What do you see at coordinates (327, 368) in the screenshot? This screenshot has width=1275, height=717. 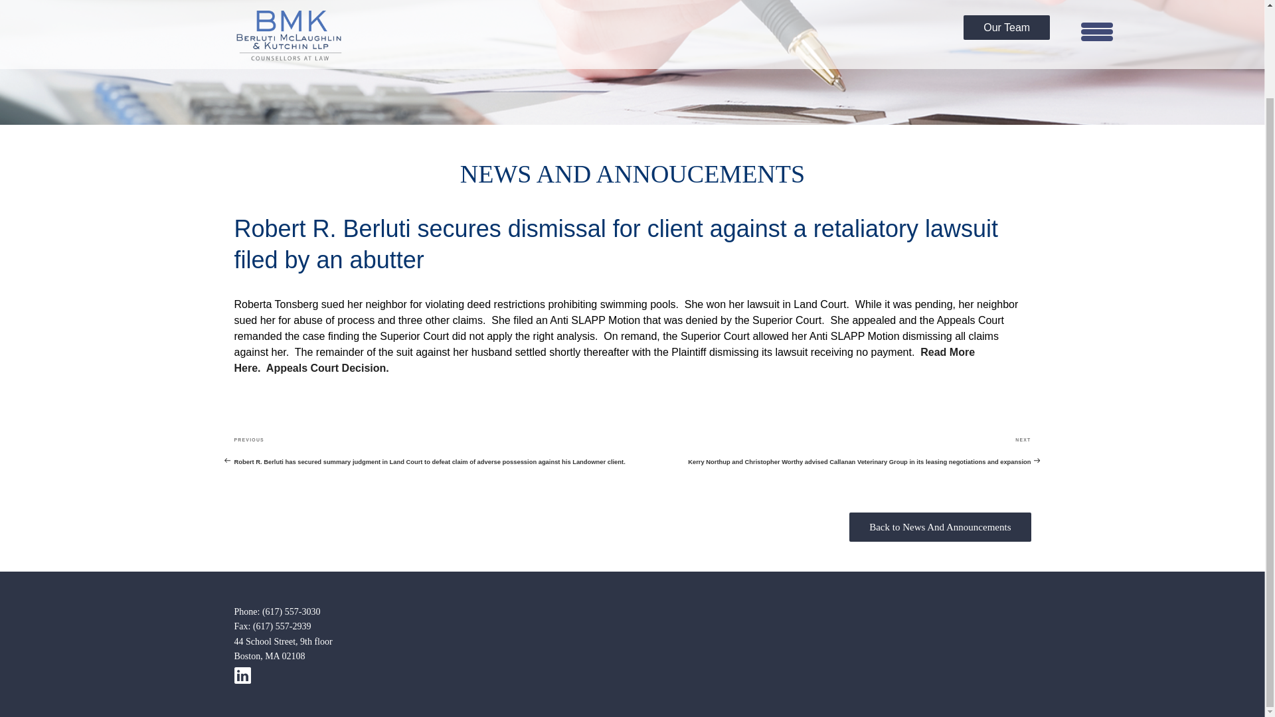 I see `Appeals Court Decision.` at bounding box center [327, 368].